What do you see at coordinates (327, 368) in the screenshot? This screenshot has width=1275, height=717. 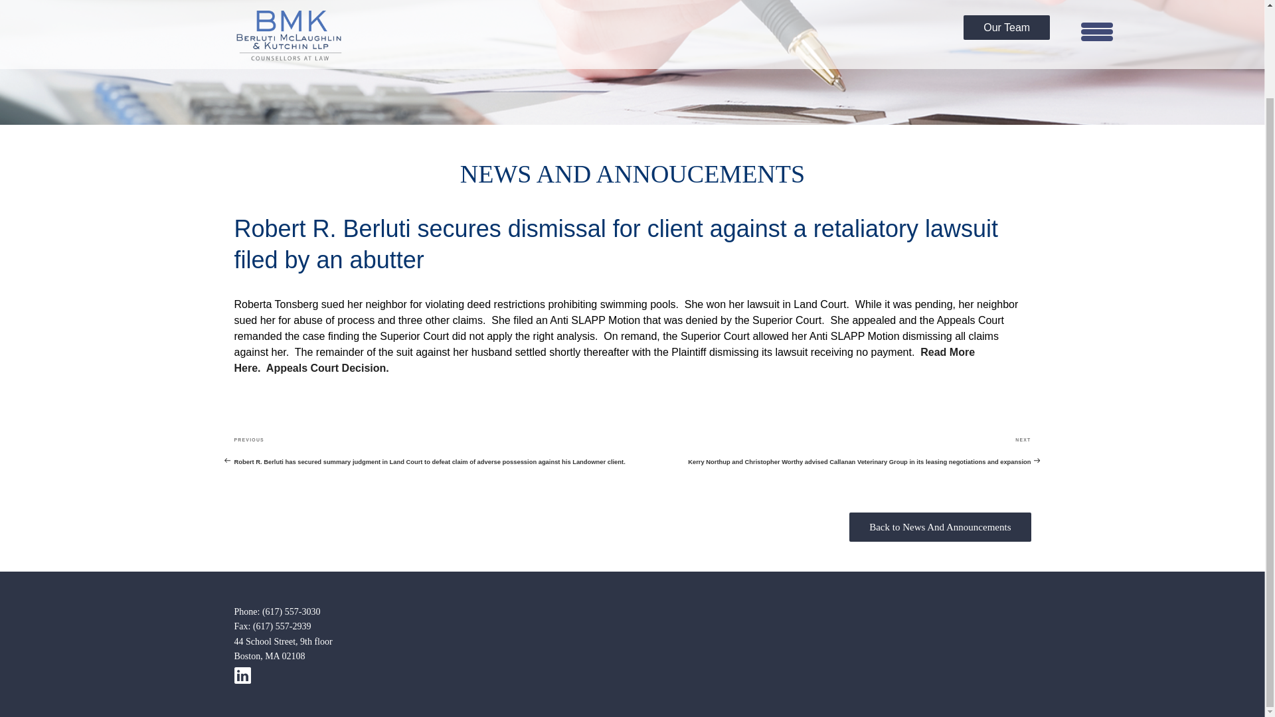 I see `Appeals Court Decision.` at bounding box center [327, 368].